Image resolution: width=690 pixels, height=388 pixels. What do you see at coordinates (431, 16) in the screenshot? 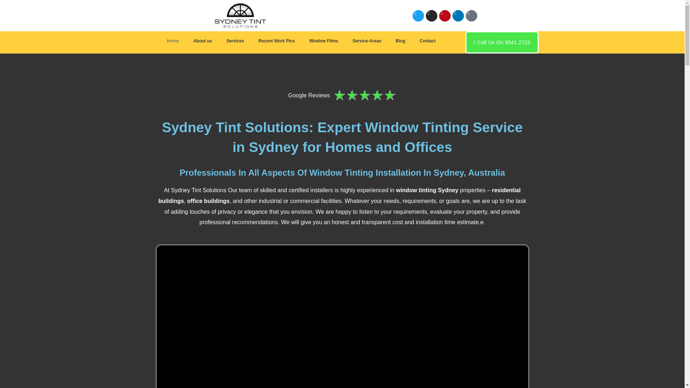
I see `Instagram` at bounding box center [431, 16].